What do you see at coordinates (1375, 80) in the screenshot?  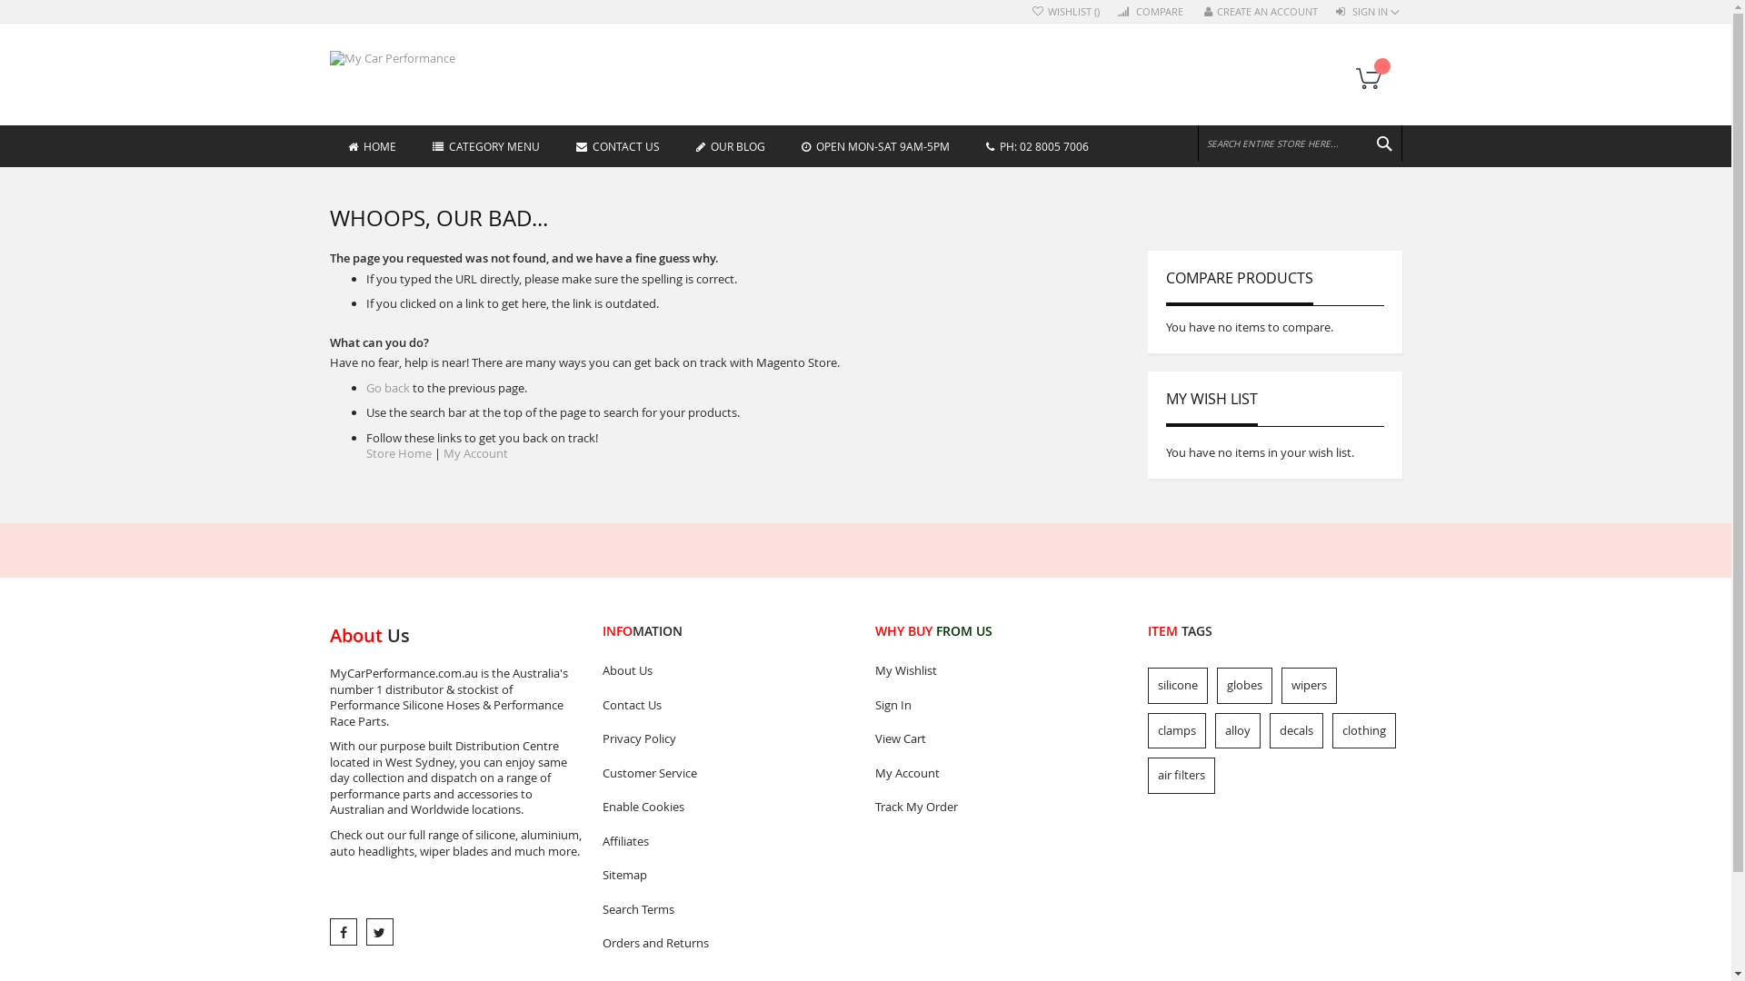 I see `My Cart` at bounding box center [1375, 80].